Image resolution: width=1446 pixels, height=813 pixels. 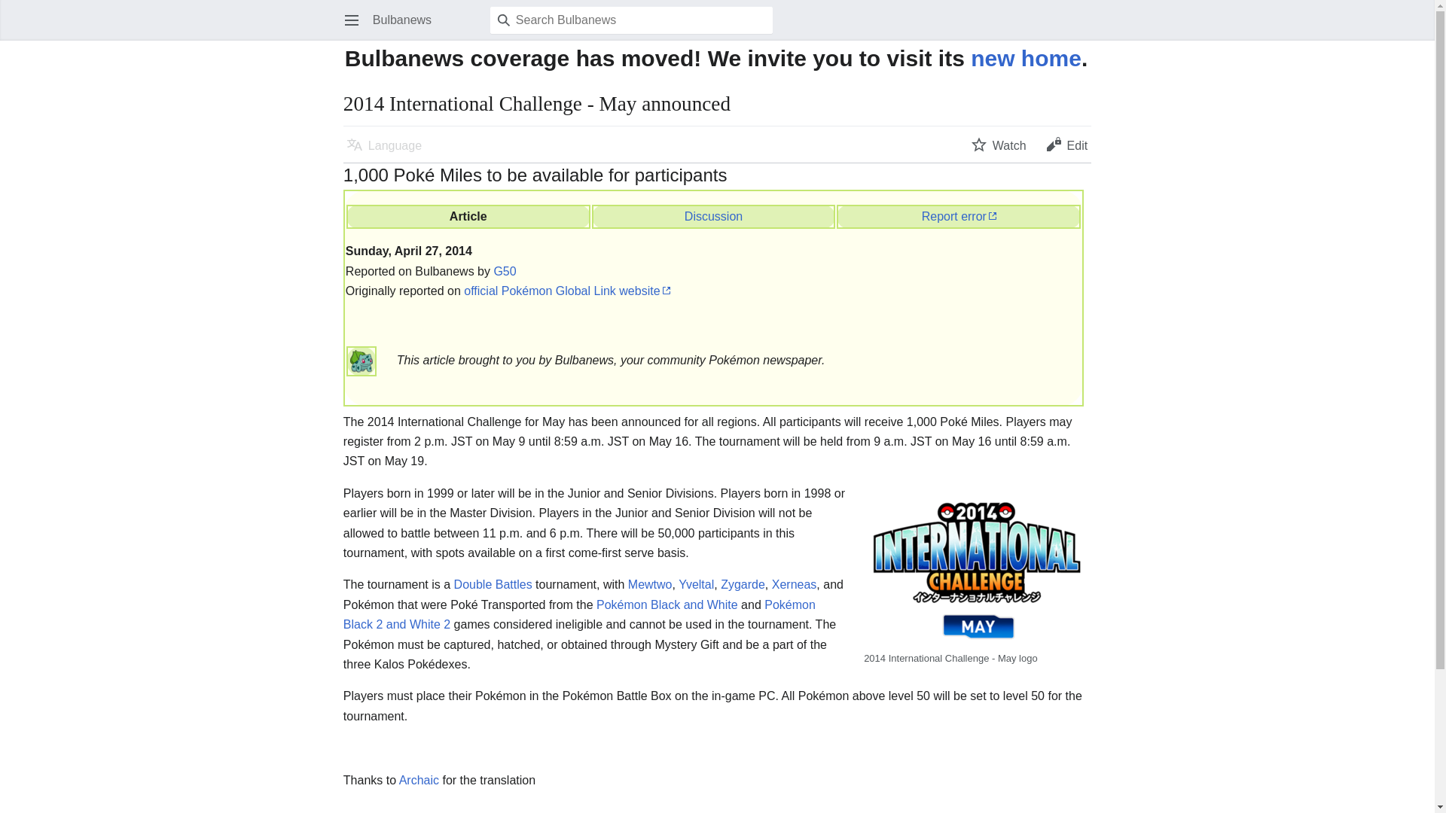 What do you see at coordinates (1066, 144) in the screenshot?
I see `Edit` at bounding box center [1066, 144].